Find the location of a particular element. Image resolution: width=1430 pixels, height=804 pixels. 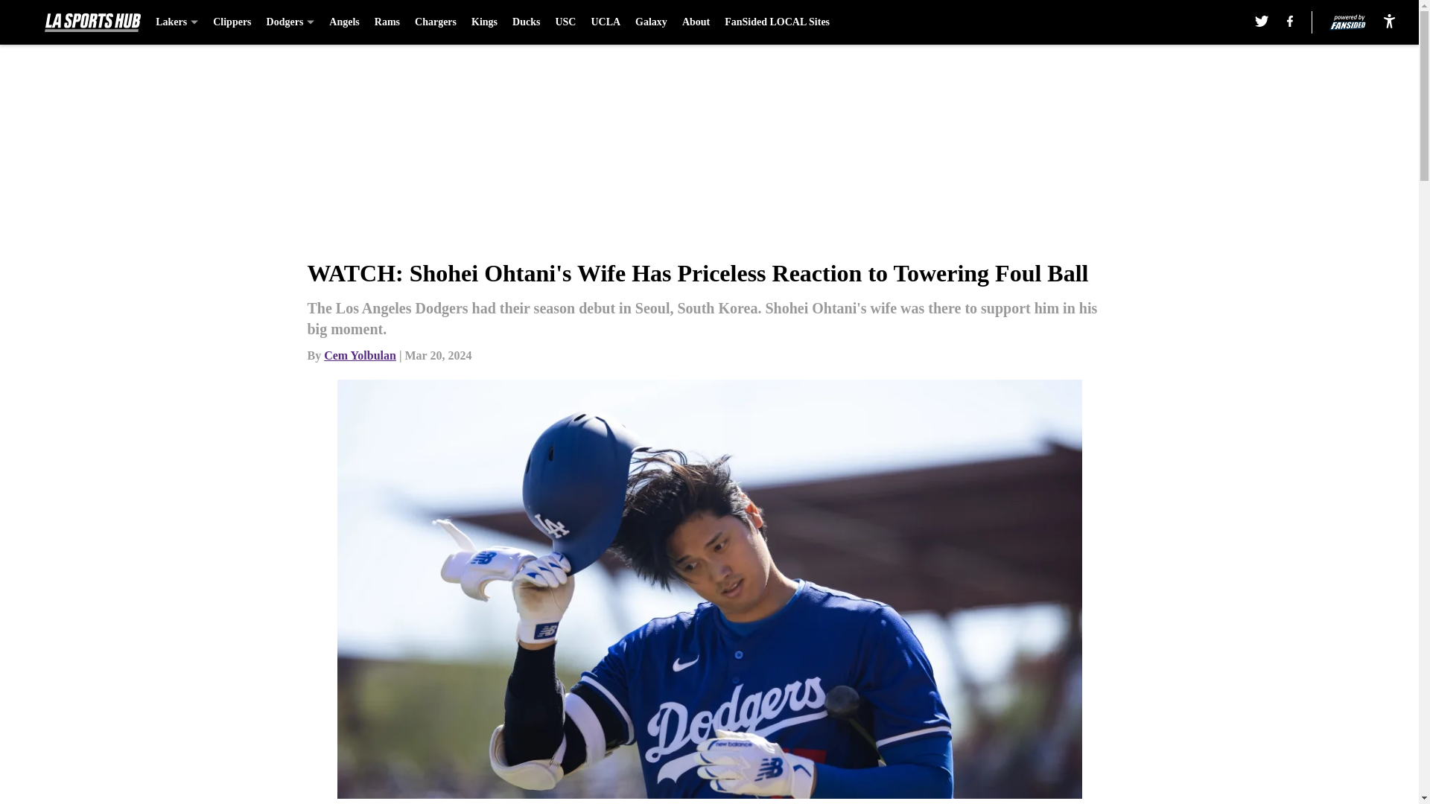

Chargers is located at coordinates (435, 22).